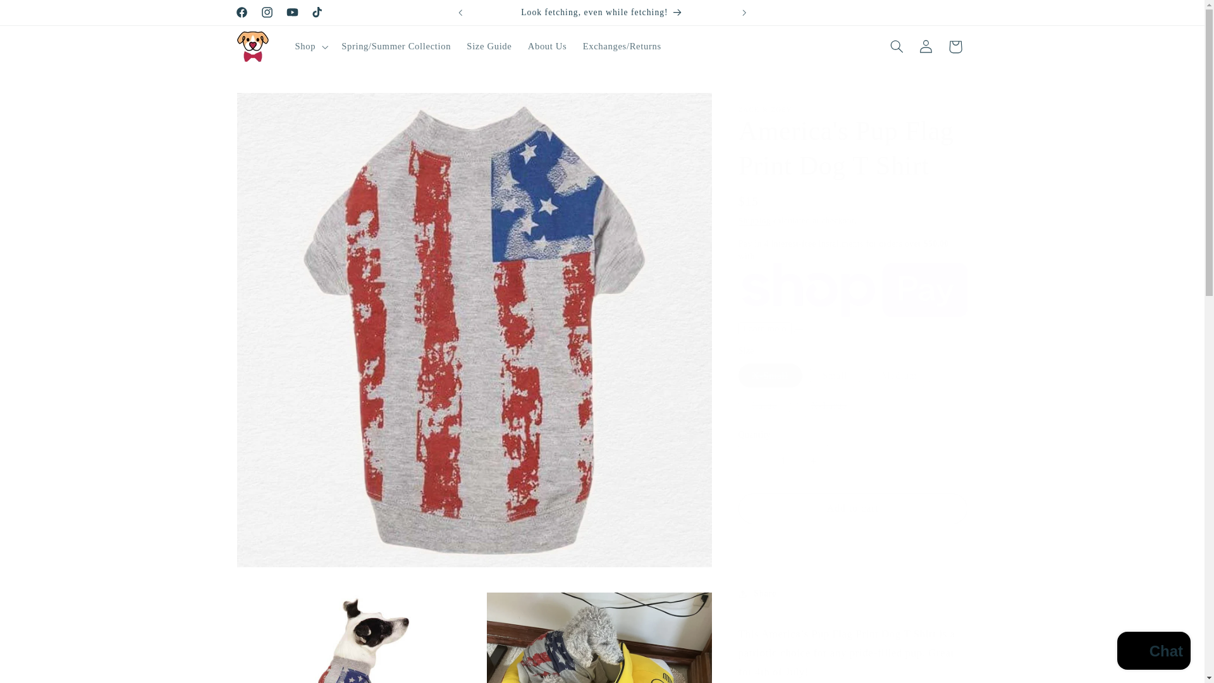 The image size is (1214, 683). Describe the element at coordinates (40, 15) in the screenshot. I see `Skip to content` at that location.